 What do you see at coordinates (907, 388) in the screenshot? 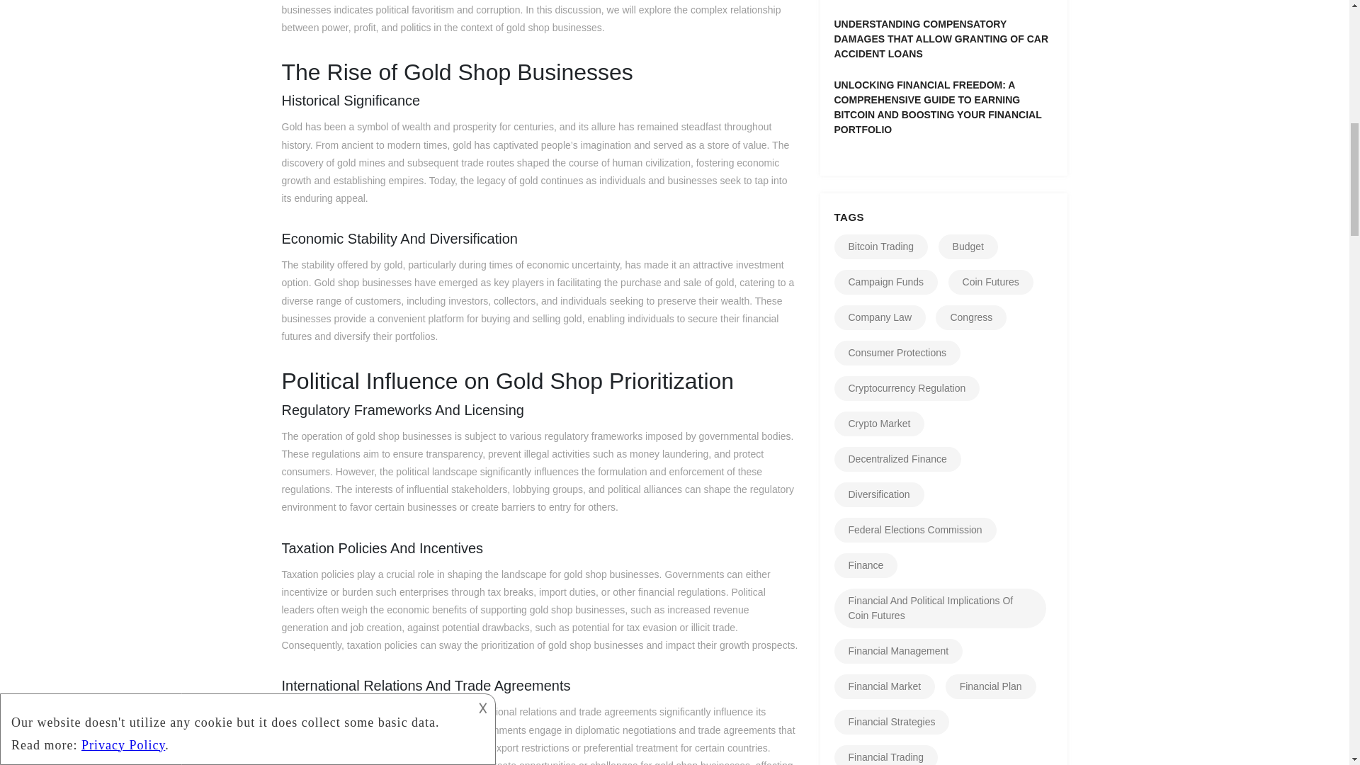
I see `Cryptocurrency Regulation` at bounding box center [907, 388].